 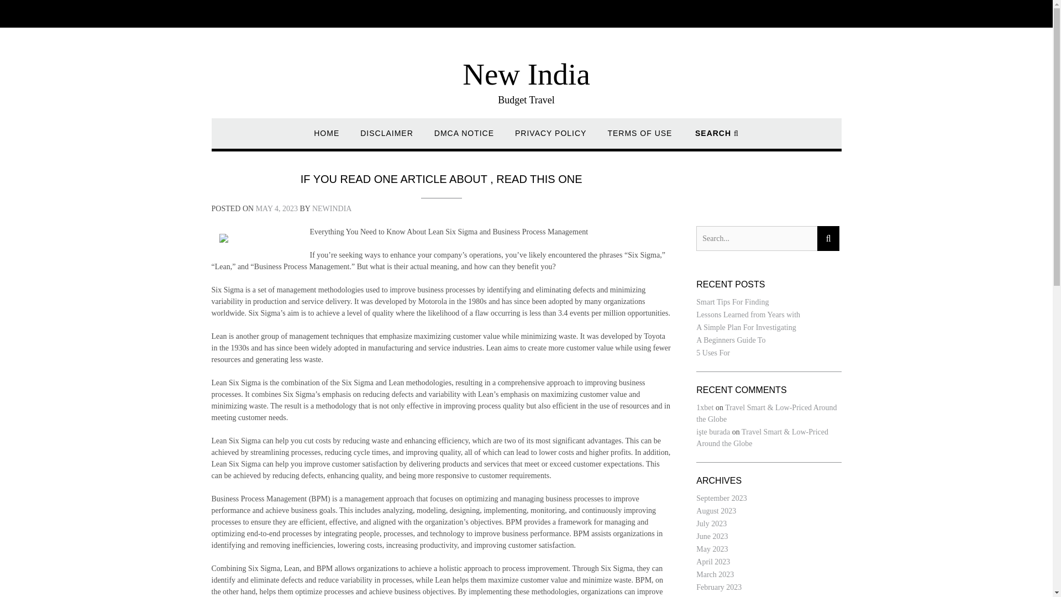 I want to click on SEARCH, so click(x=716, y=138).